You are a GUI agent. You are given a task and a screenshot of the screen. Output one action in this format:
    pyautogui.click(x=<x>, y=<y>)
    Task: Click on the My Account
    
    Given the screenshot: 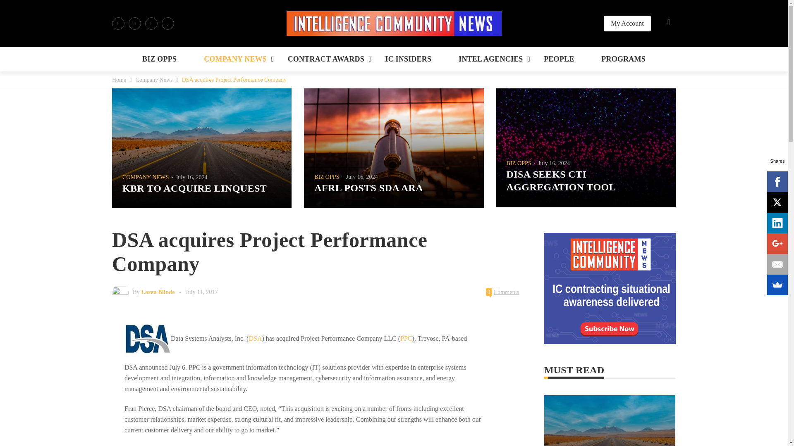 What is the action you would take?
    pyautogui.click(x=627, y=23)
    